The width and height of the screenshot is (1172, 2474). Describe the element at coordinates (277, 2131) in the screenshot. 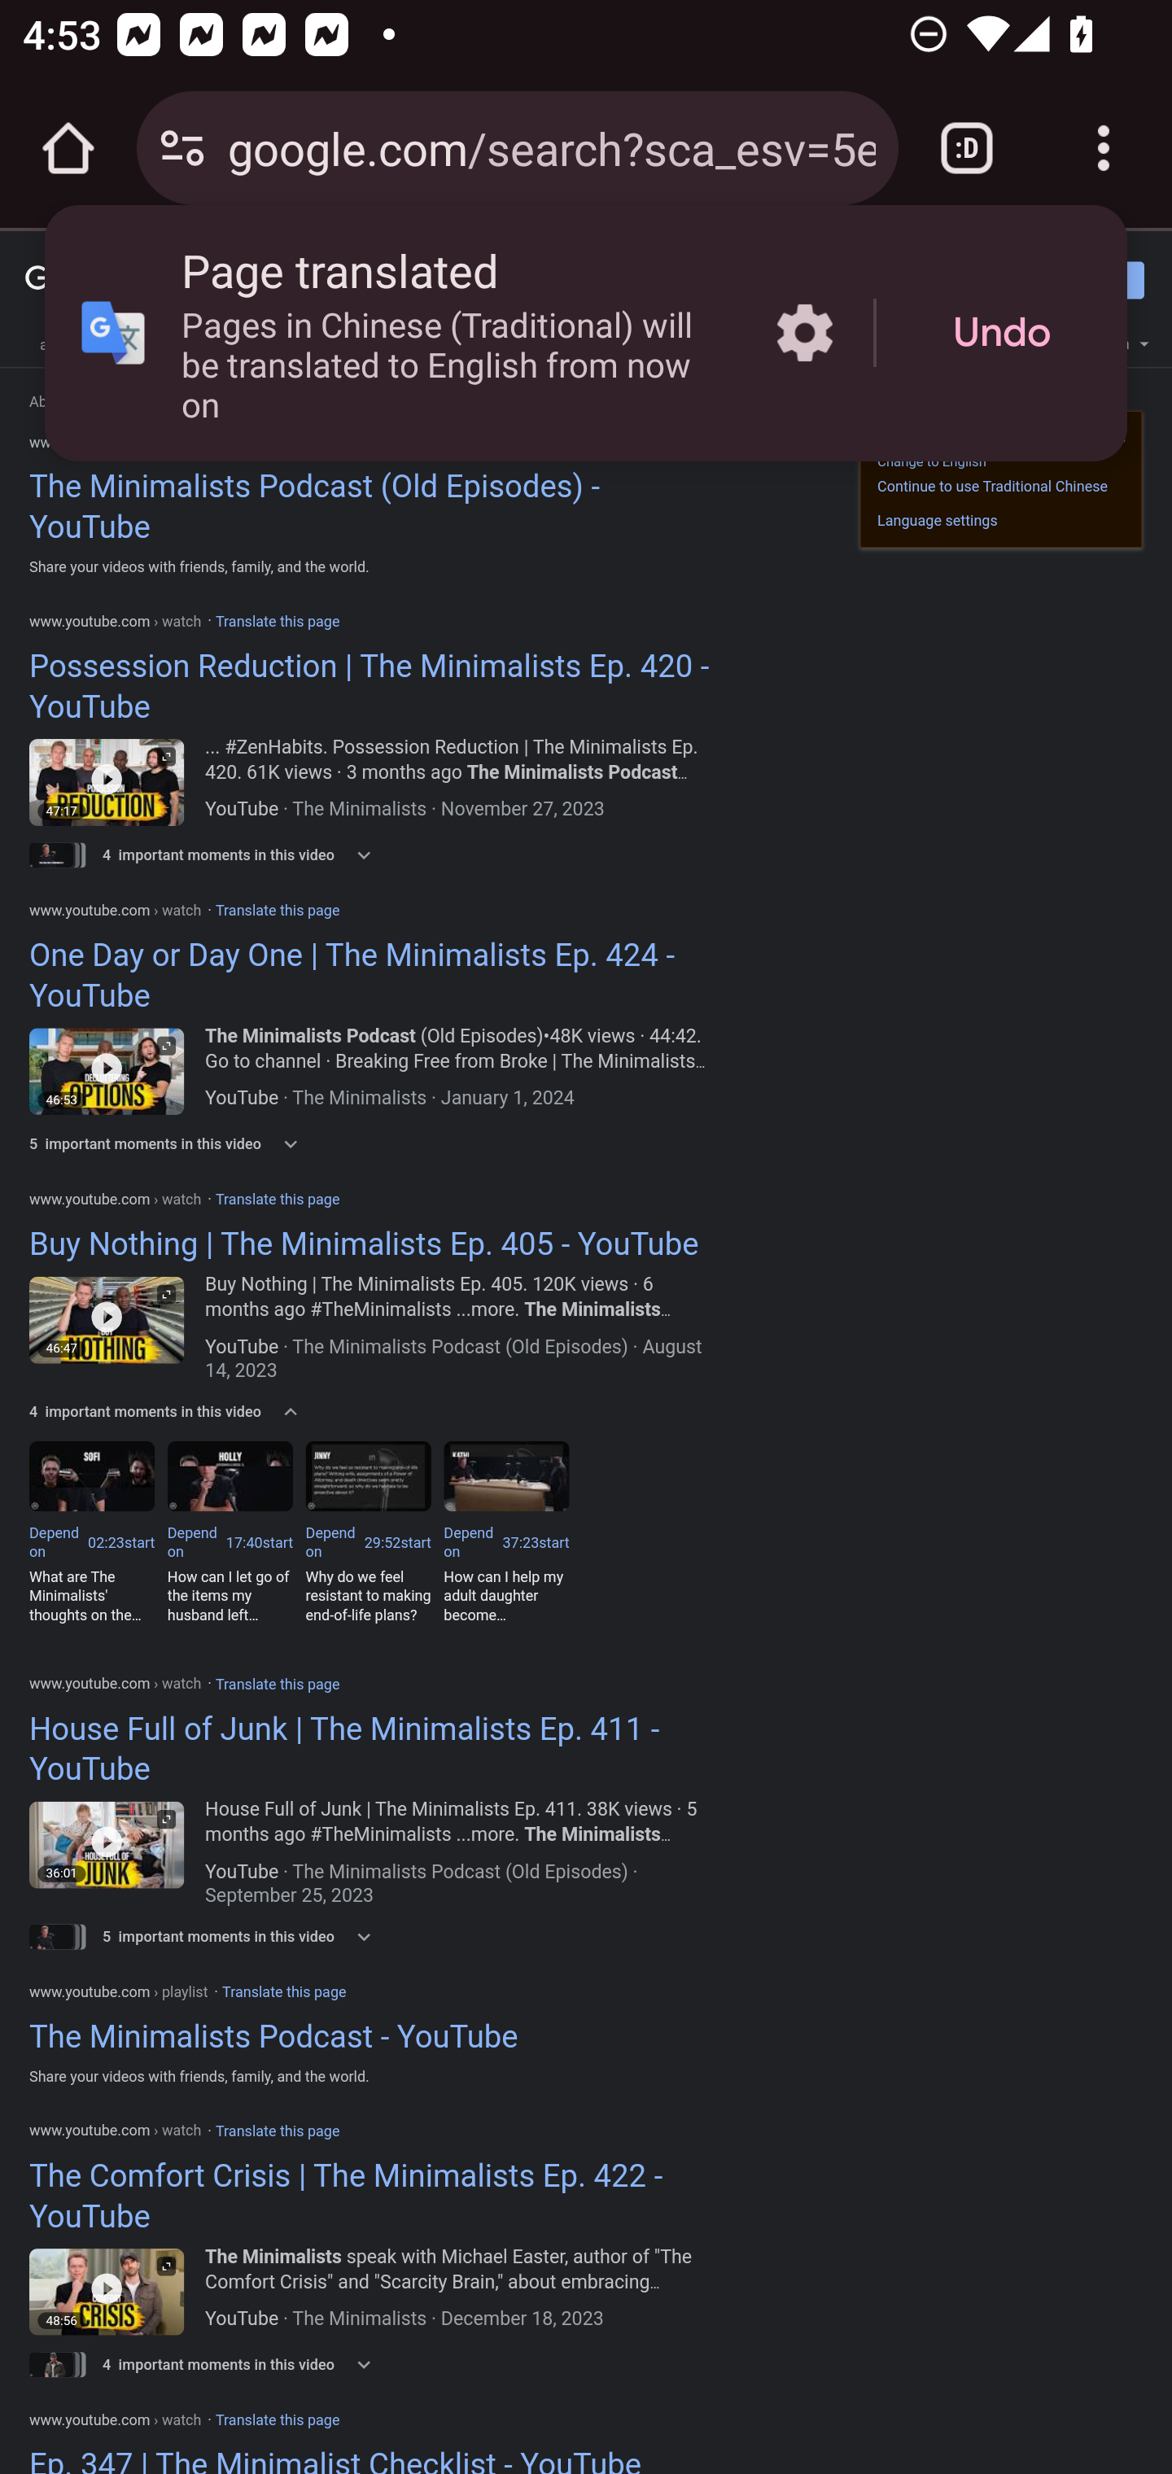

I see `Translate this page` at that location.